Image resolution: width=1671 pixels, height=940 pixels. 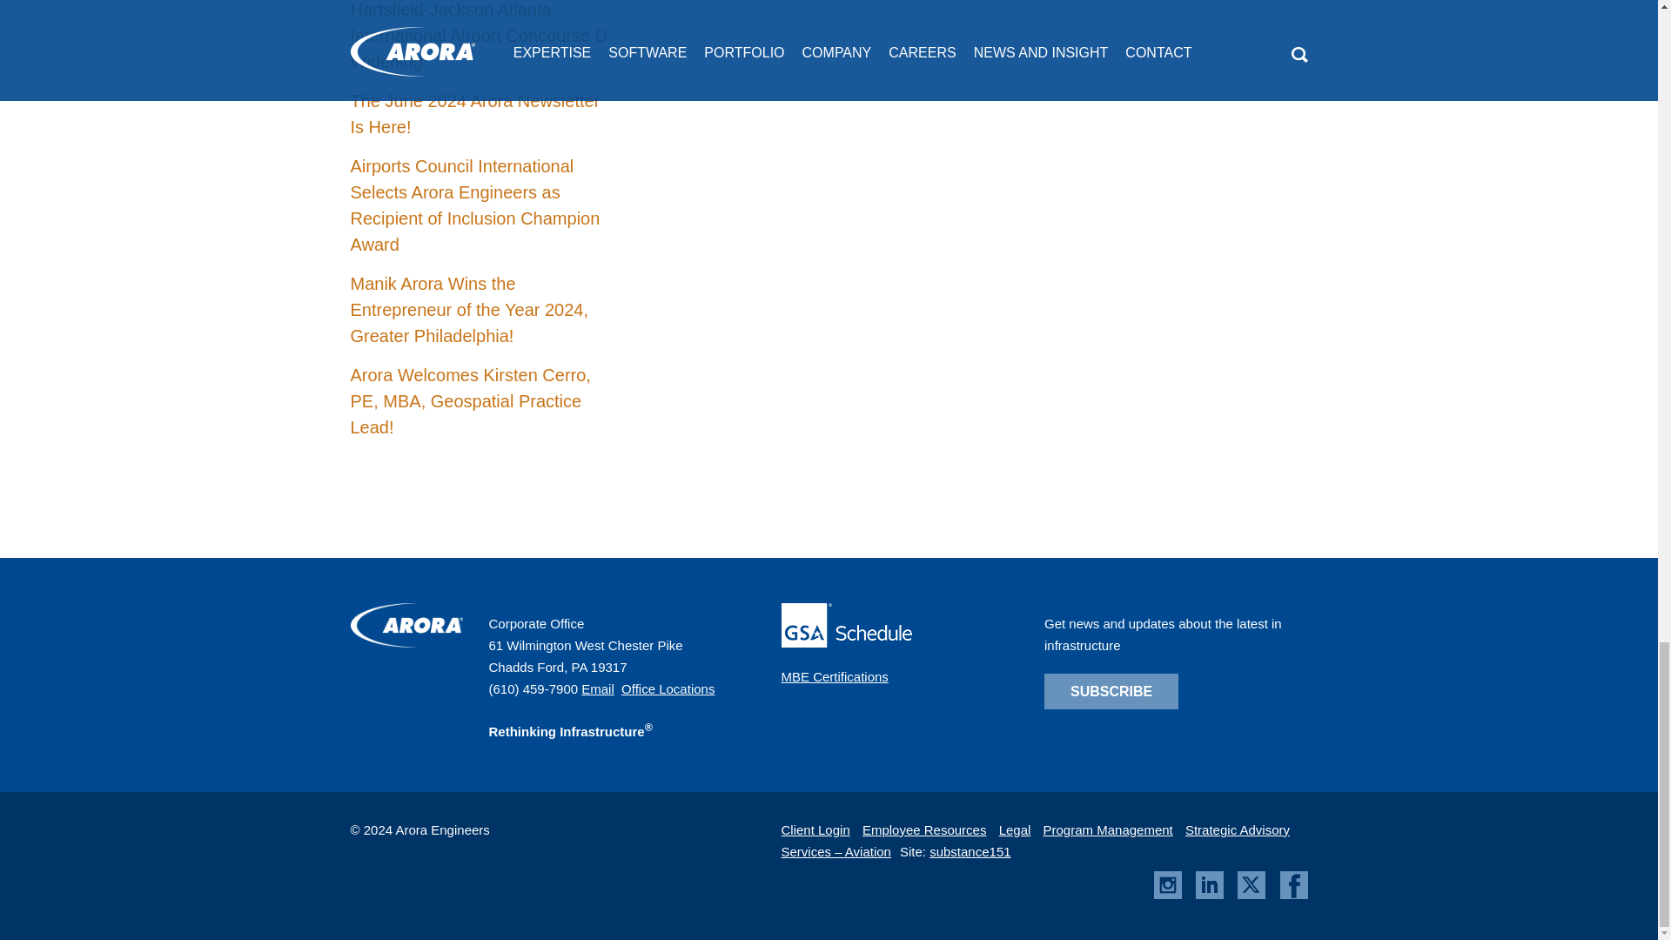 I want to click on Facebook, so click(x=1293, y=894).